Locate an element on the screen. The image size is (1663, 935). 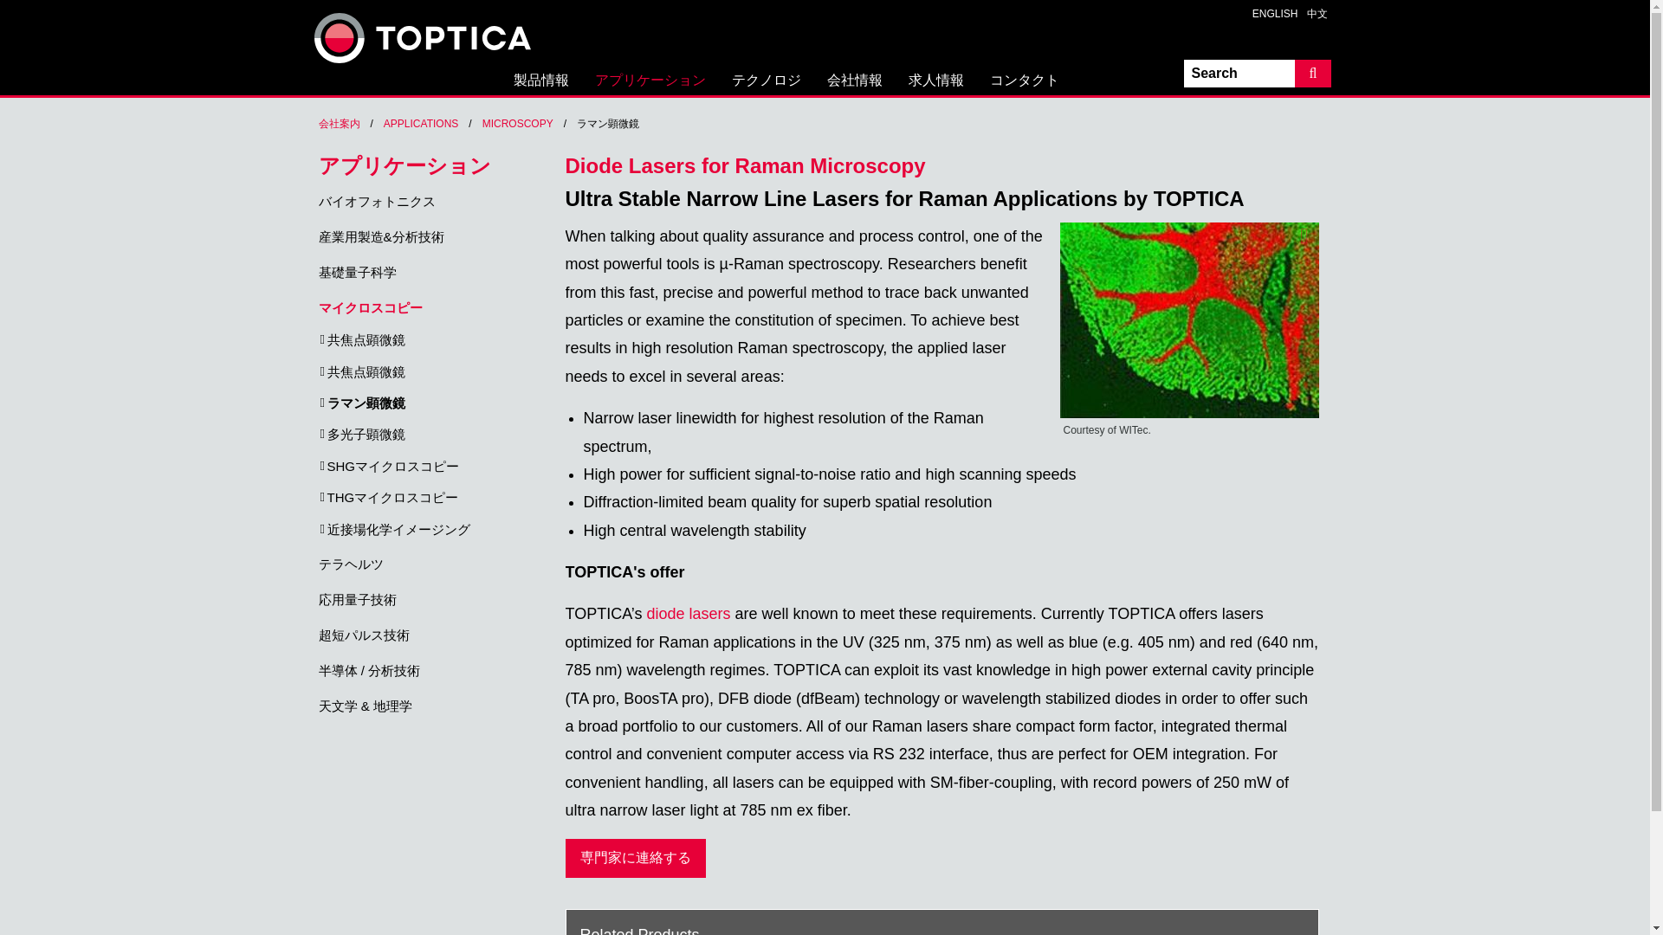
Applications is located at coordinates (421, 124).